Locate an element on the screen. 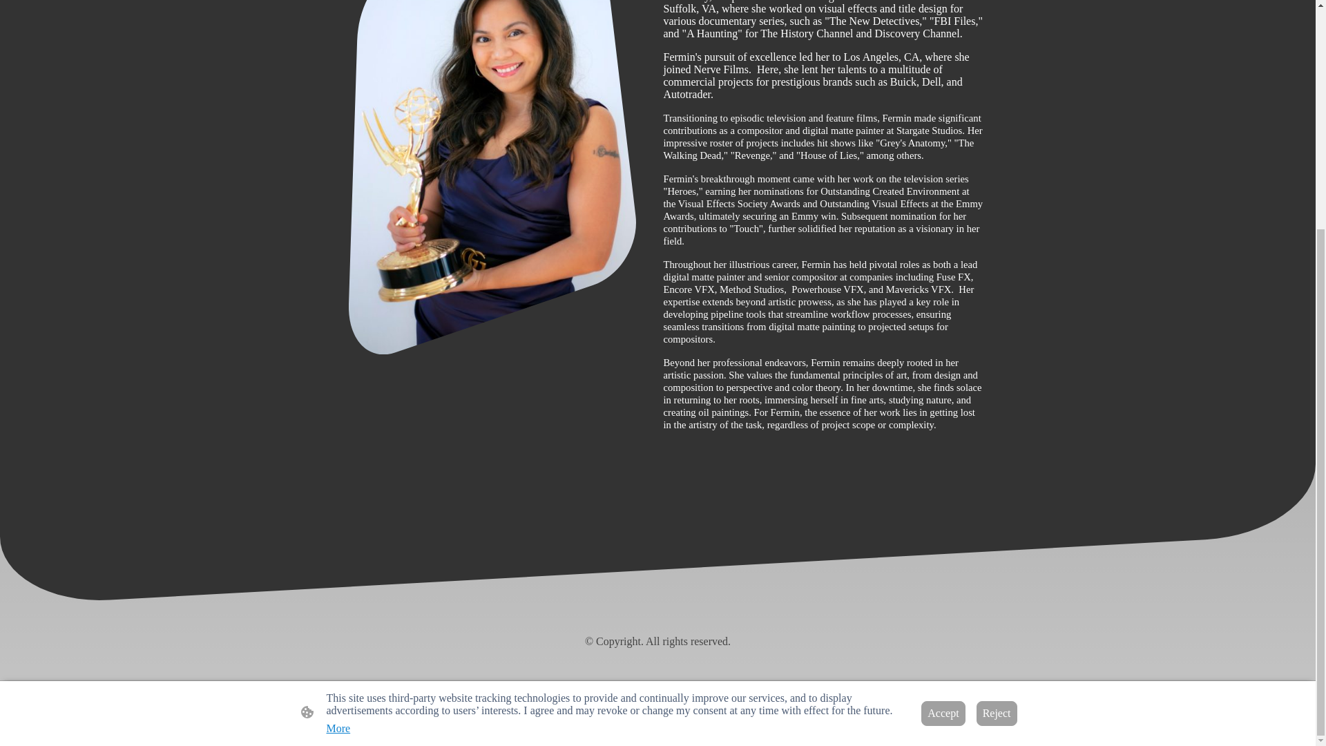  Reject is located at coordinates (996, 391).